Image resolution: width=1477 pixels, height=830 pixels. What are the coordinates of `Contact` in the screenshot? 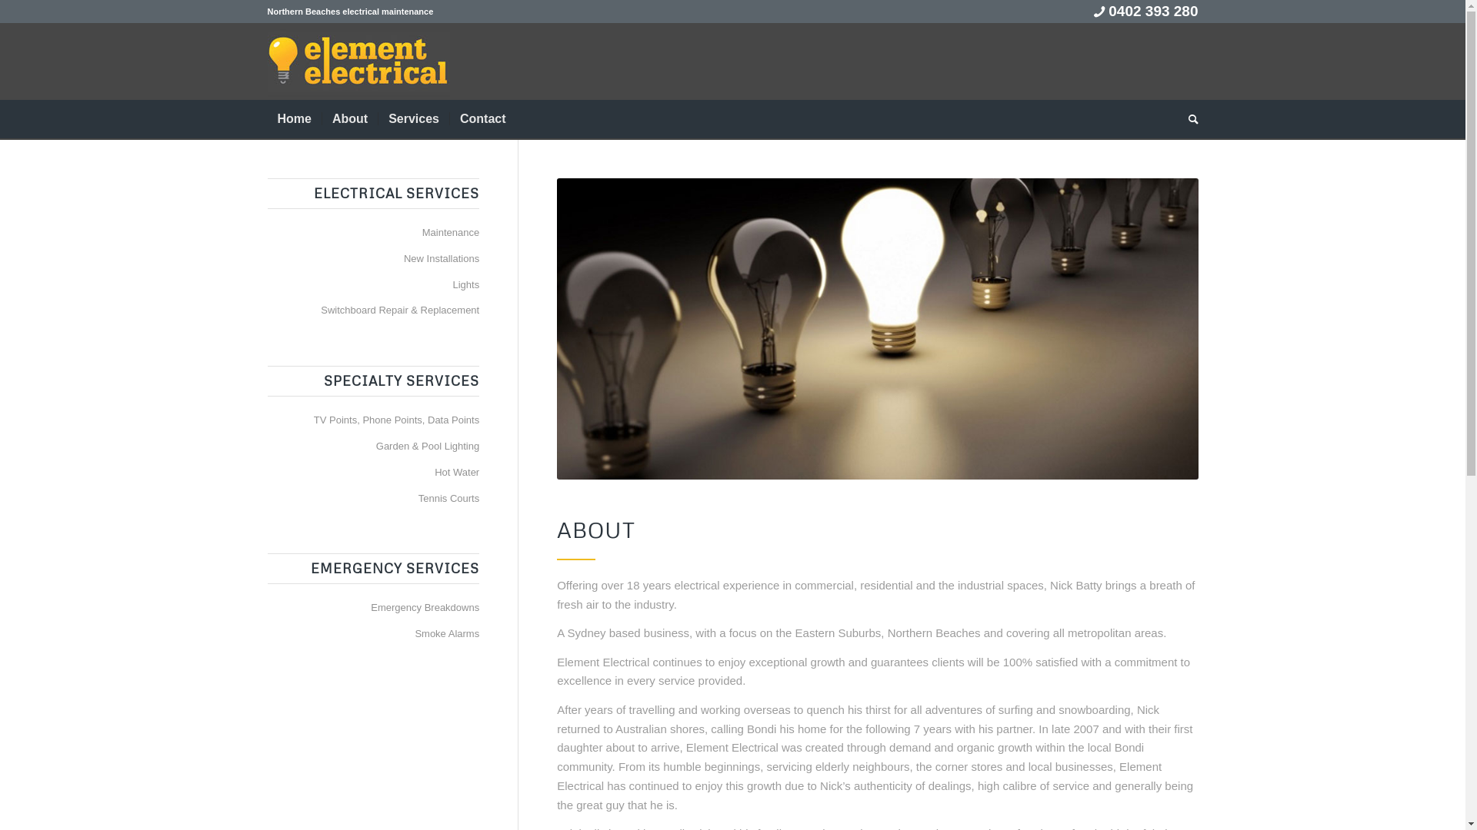 It's located at (483, 119).